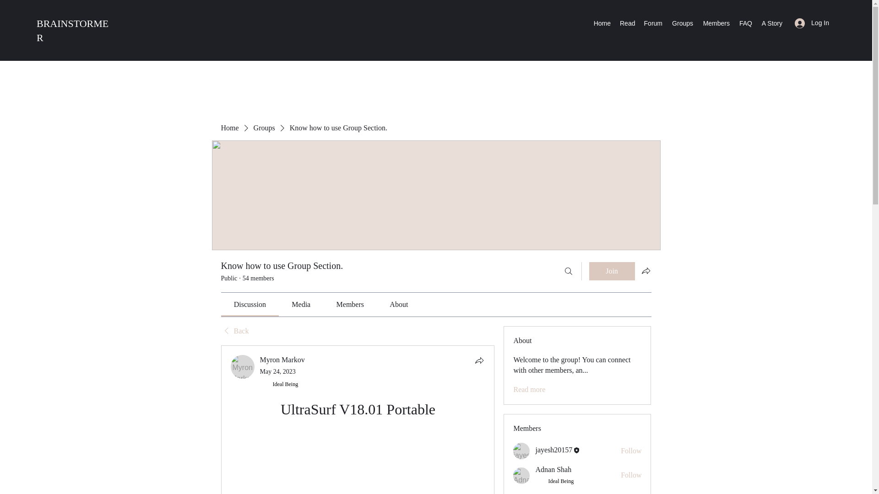 The height and width of the screenshot is (494, 879). I want to click on A Story, so click(772, 23).